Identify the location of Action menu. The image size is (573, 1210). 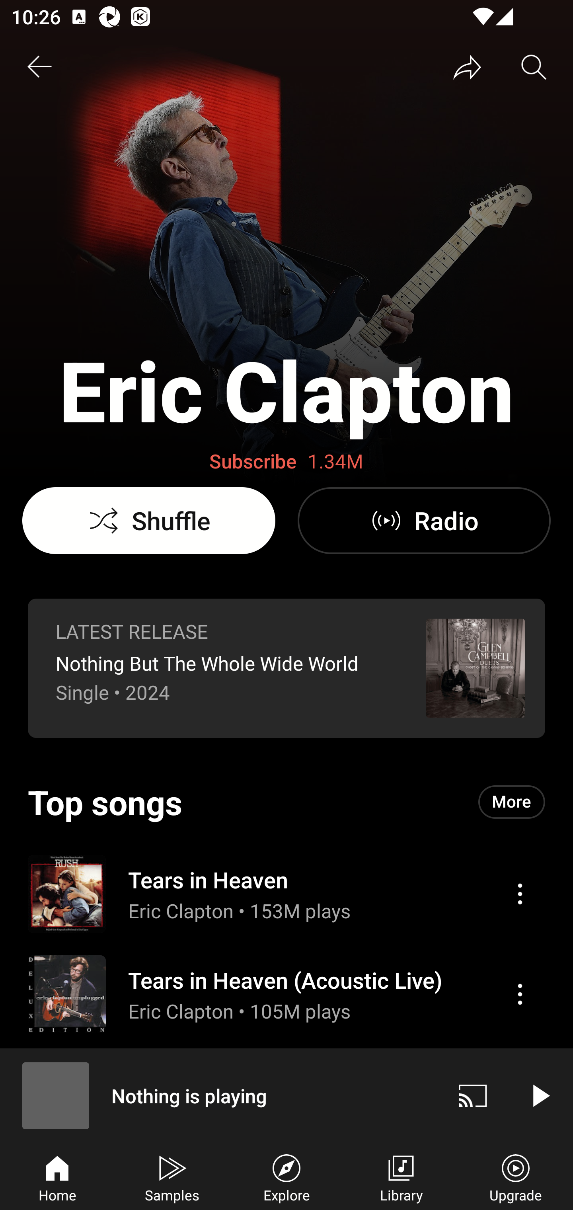
(286, 893).